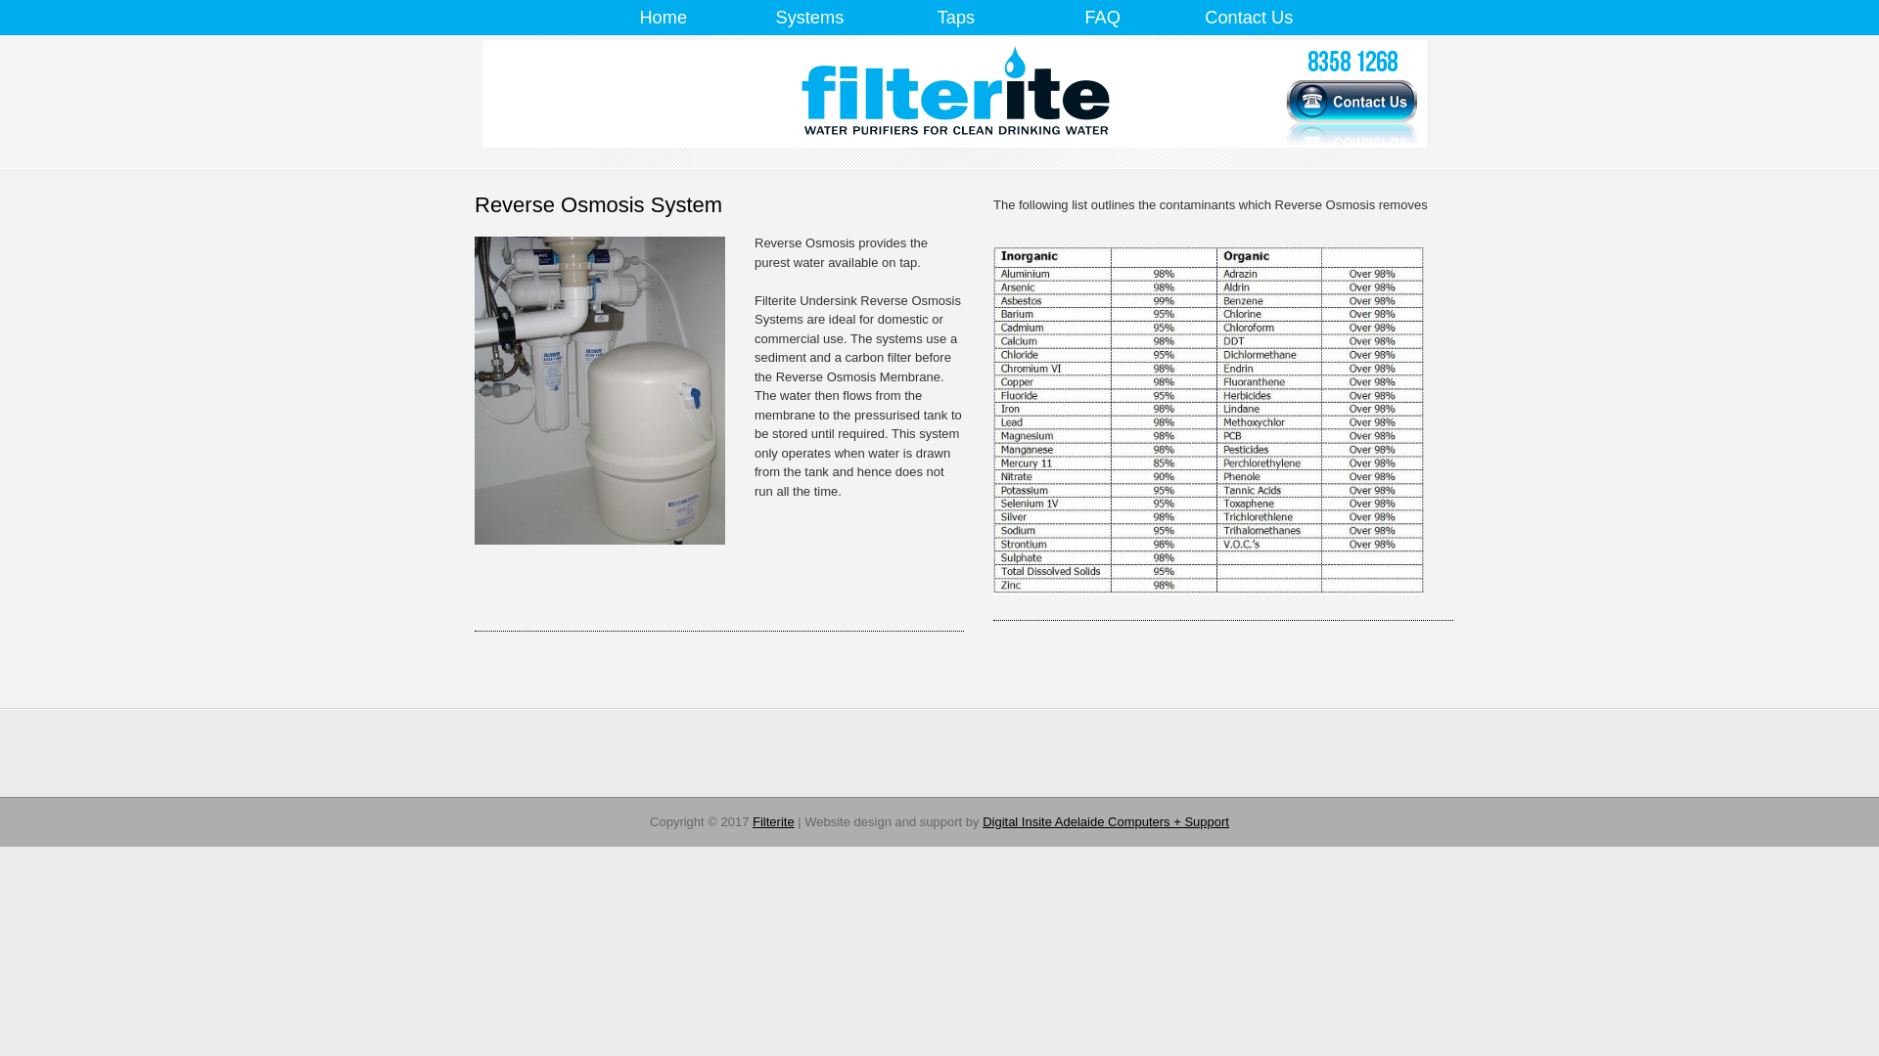  I want to click on FAQ, so click(1103, 18).